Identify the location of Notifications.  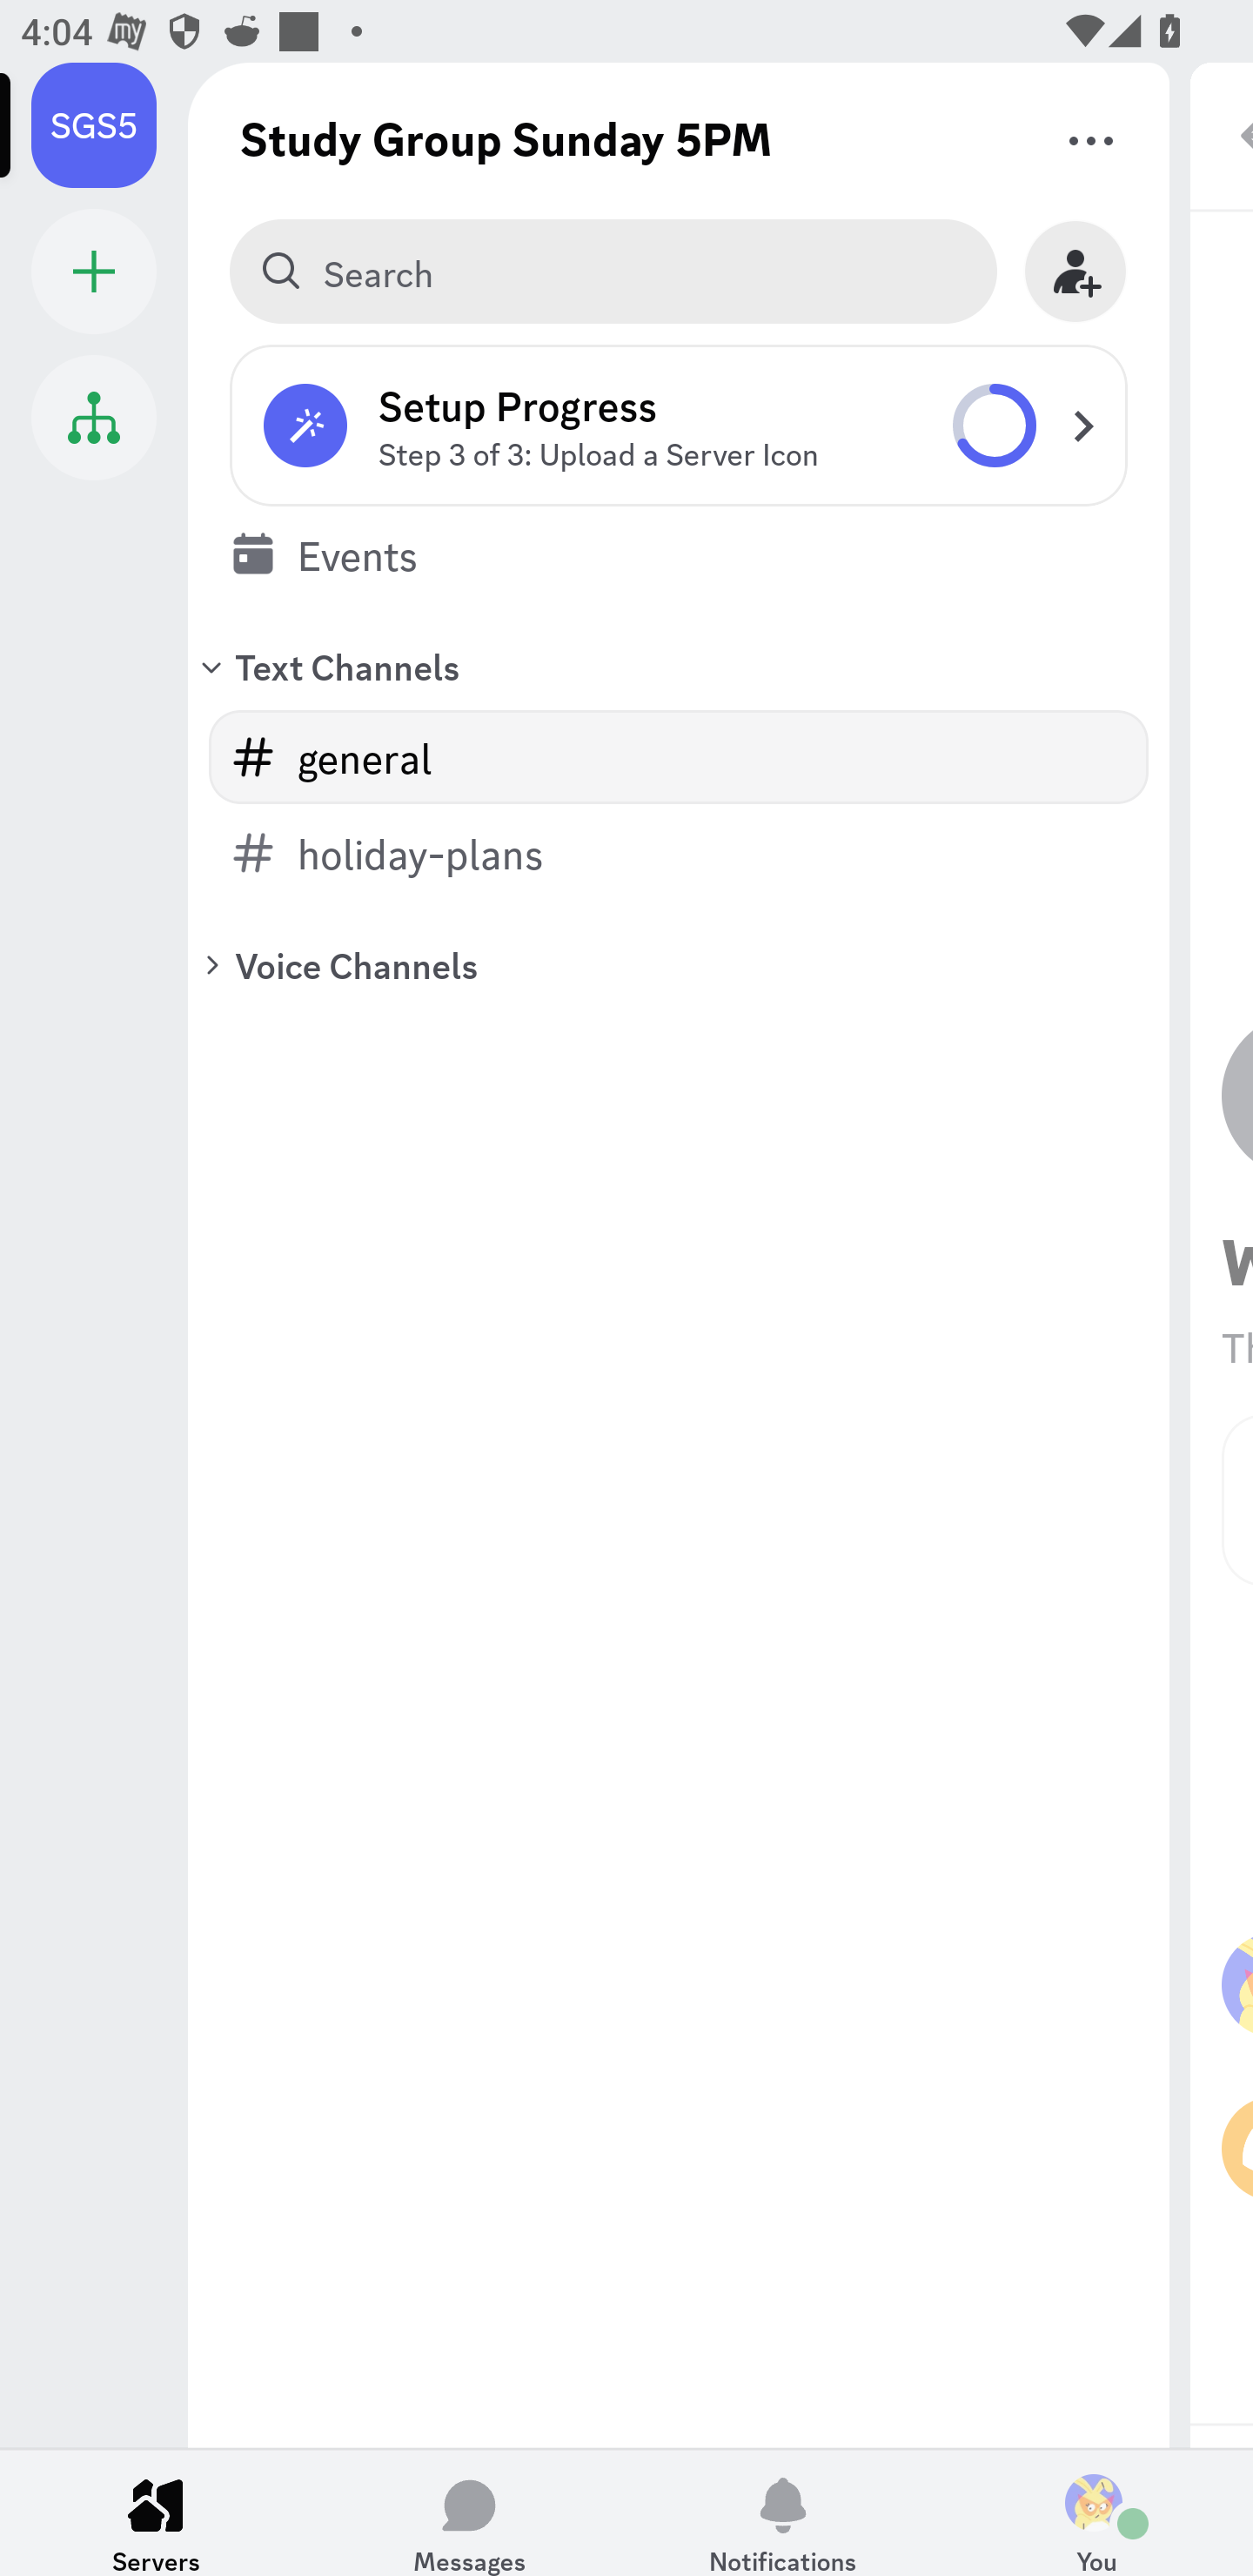
(783, 2512).